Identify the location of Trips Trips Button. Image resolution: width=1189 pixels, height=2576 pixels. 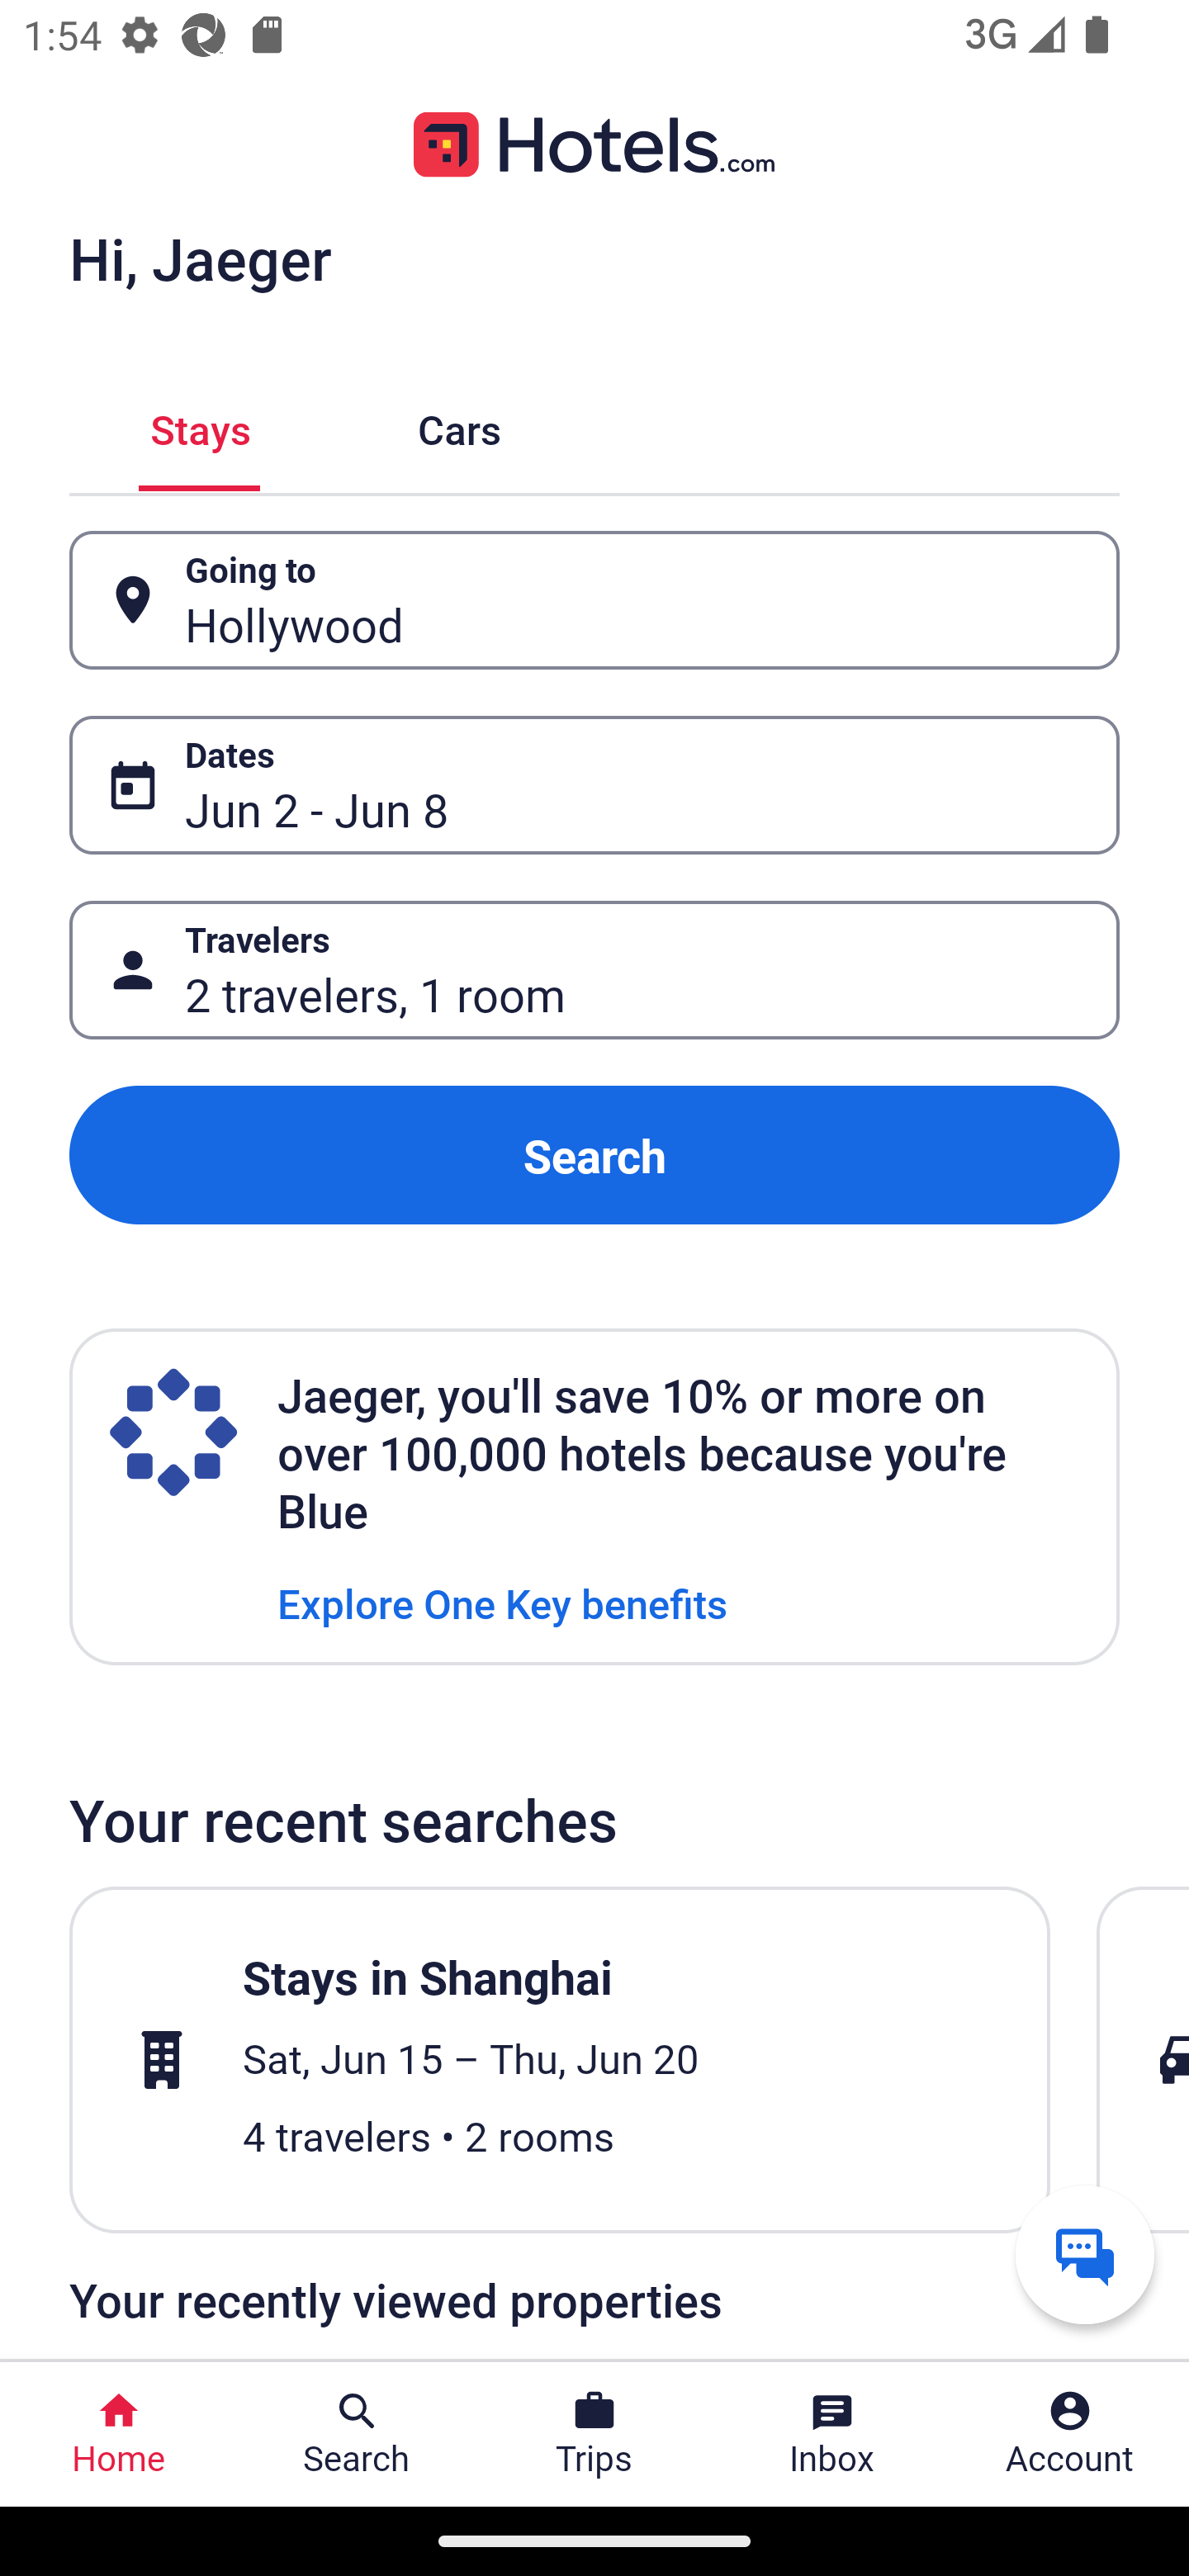
(594, 2434).